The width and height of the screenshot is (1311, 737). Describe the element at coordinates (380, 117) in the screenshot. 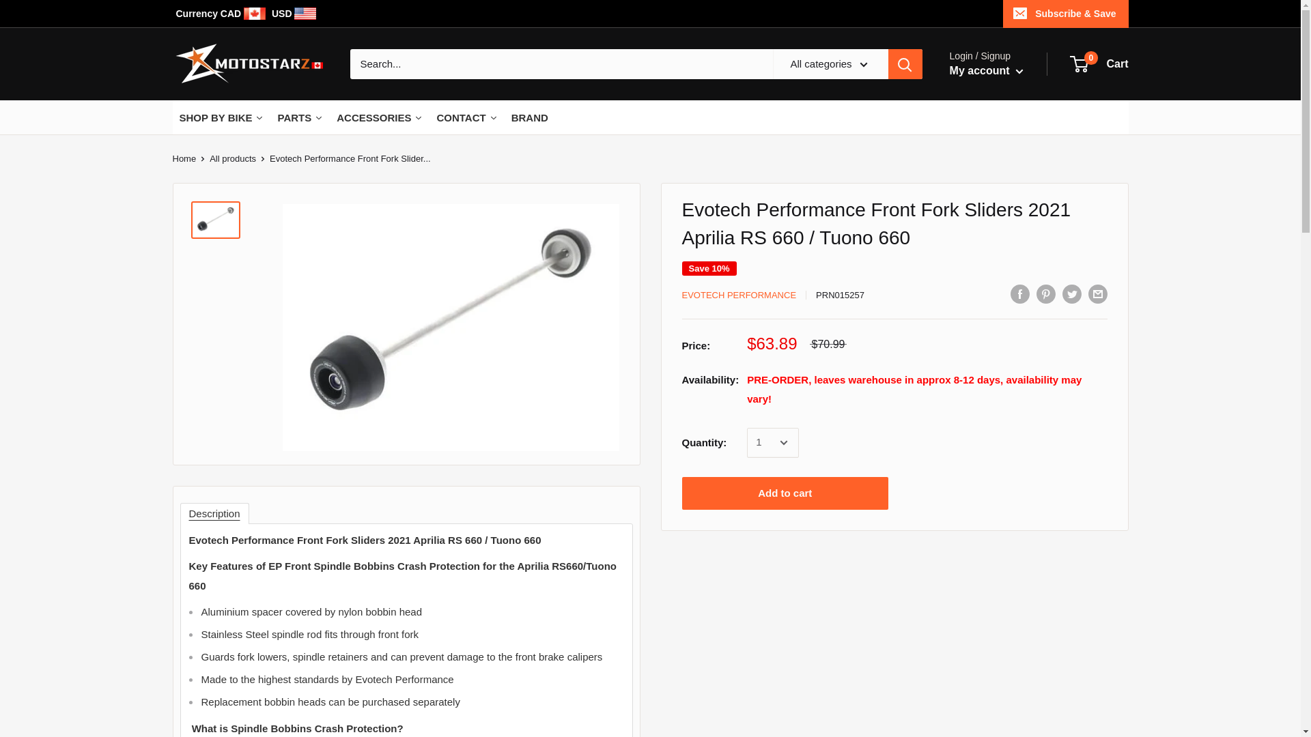

I see `ACCESSORIES` at that location.